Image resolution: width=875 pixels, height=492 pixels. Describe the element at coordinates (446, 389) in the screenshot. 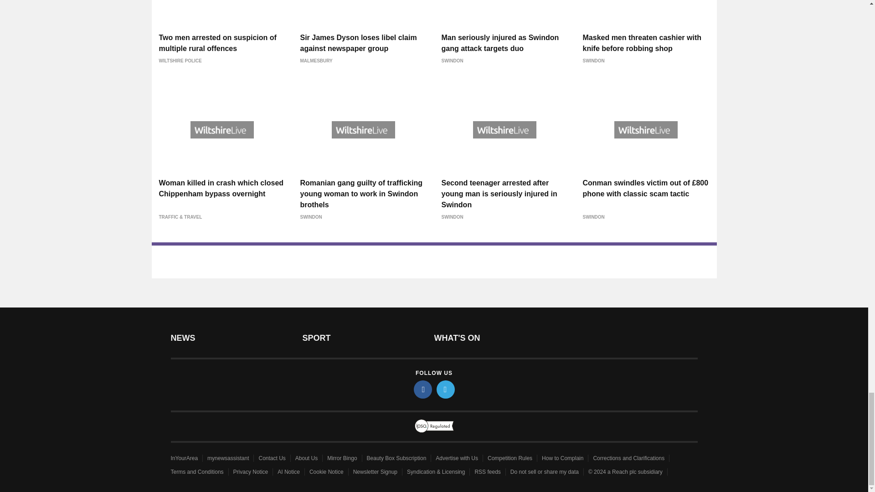

I see `twitter` at that location.